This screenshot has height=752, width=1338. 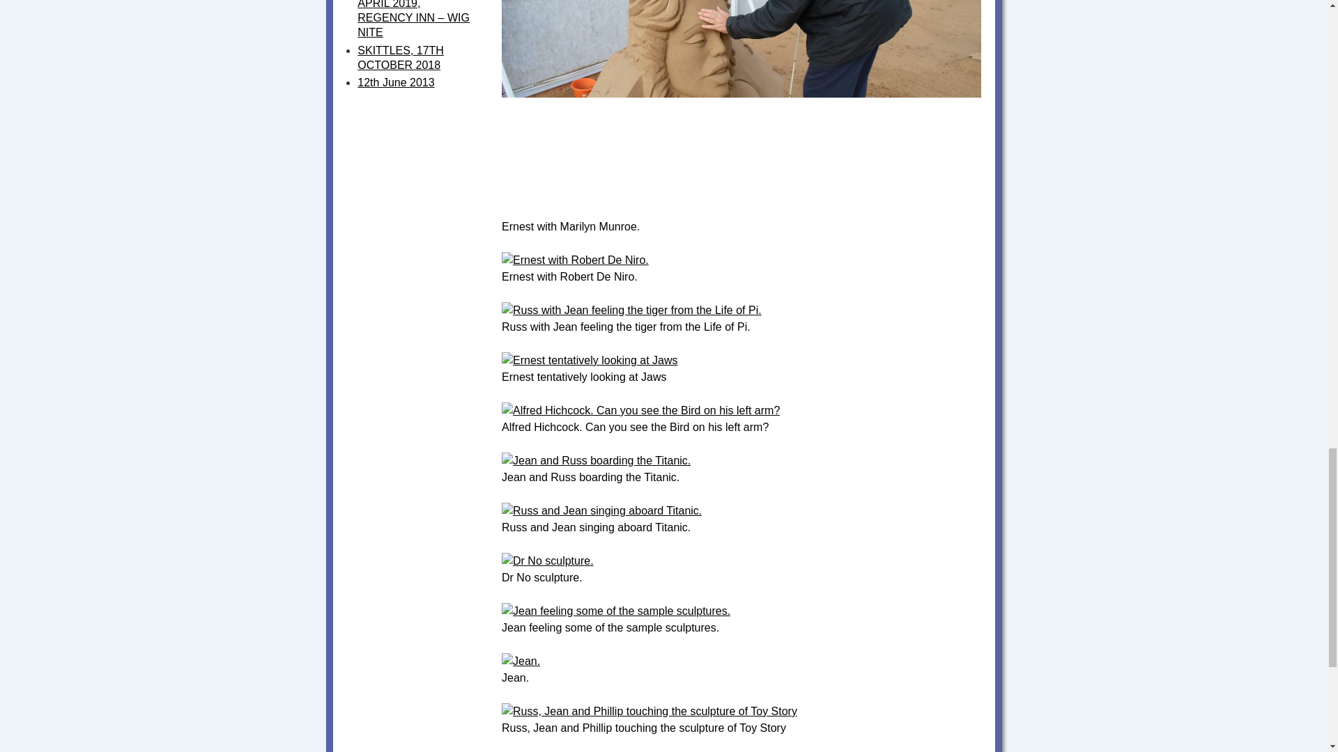 I want to click on Ernest with Robert De Niro., so click(x=576, y=260).